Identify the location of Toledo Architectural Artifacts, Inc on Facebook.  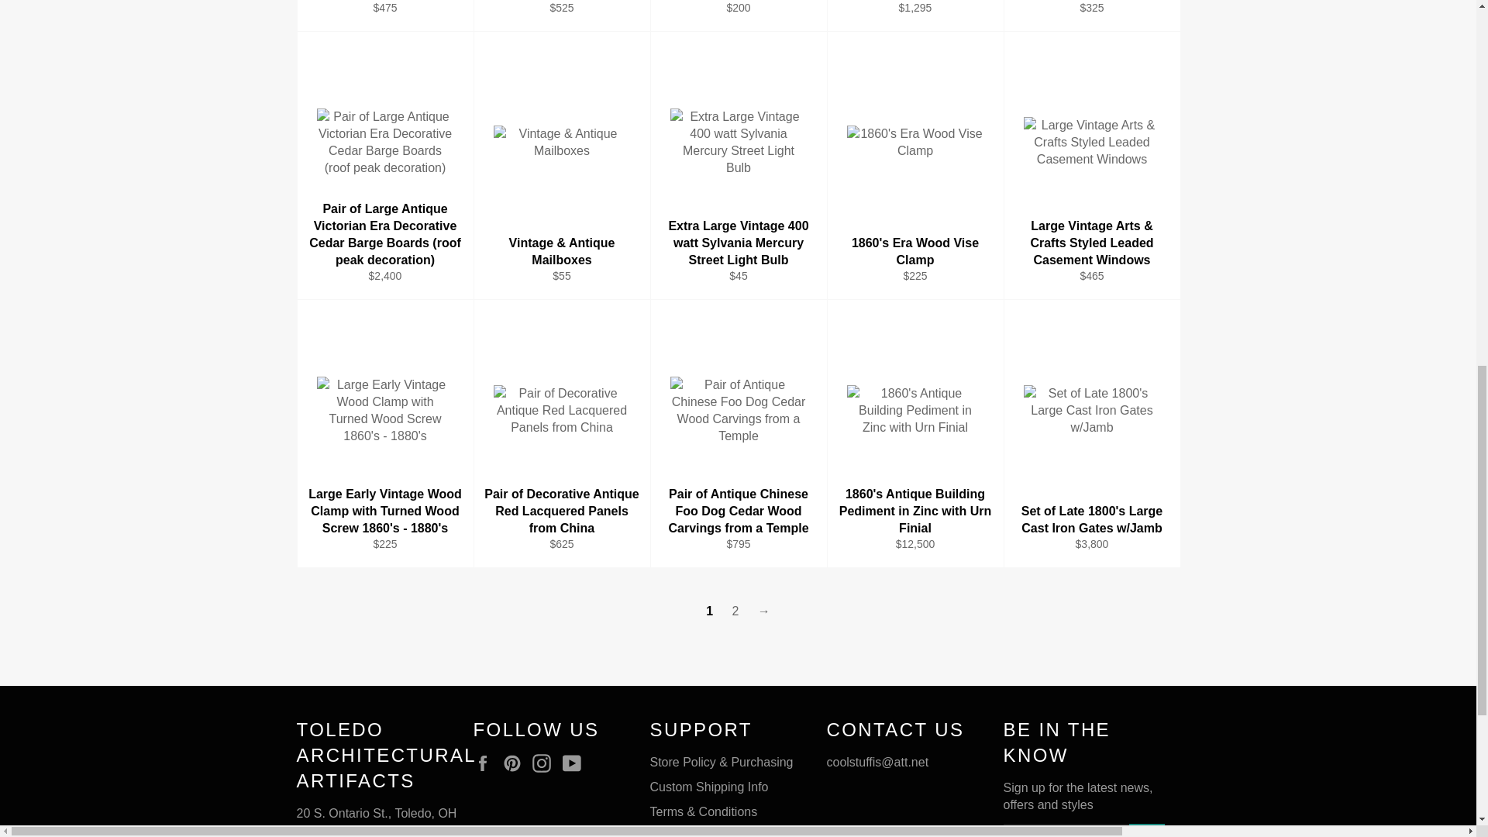
(485, 763).